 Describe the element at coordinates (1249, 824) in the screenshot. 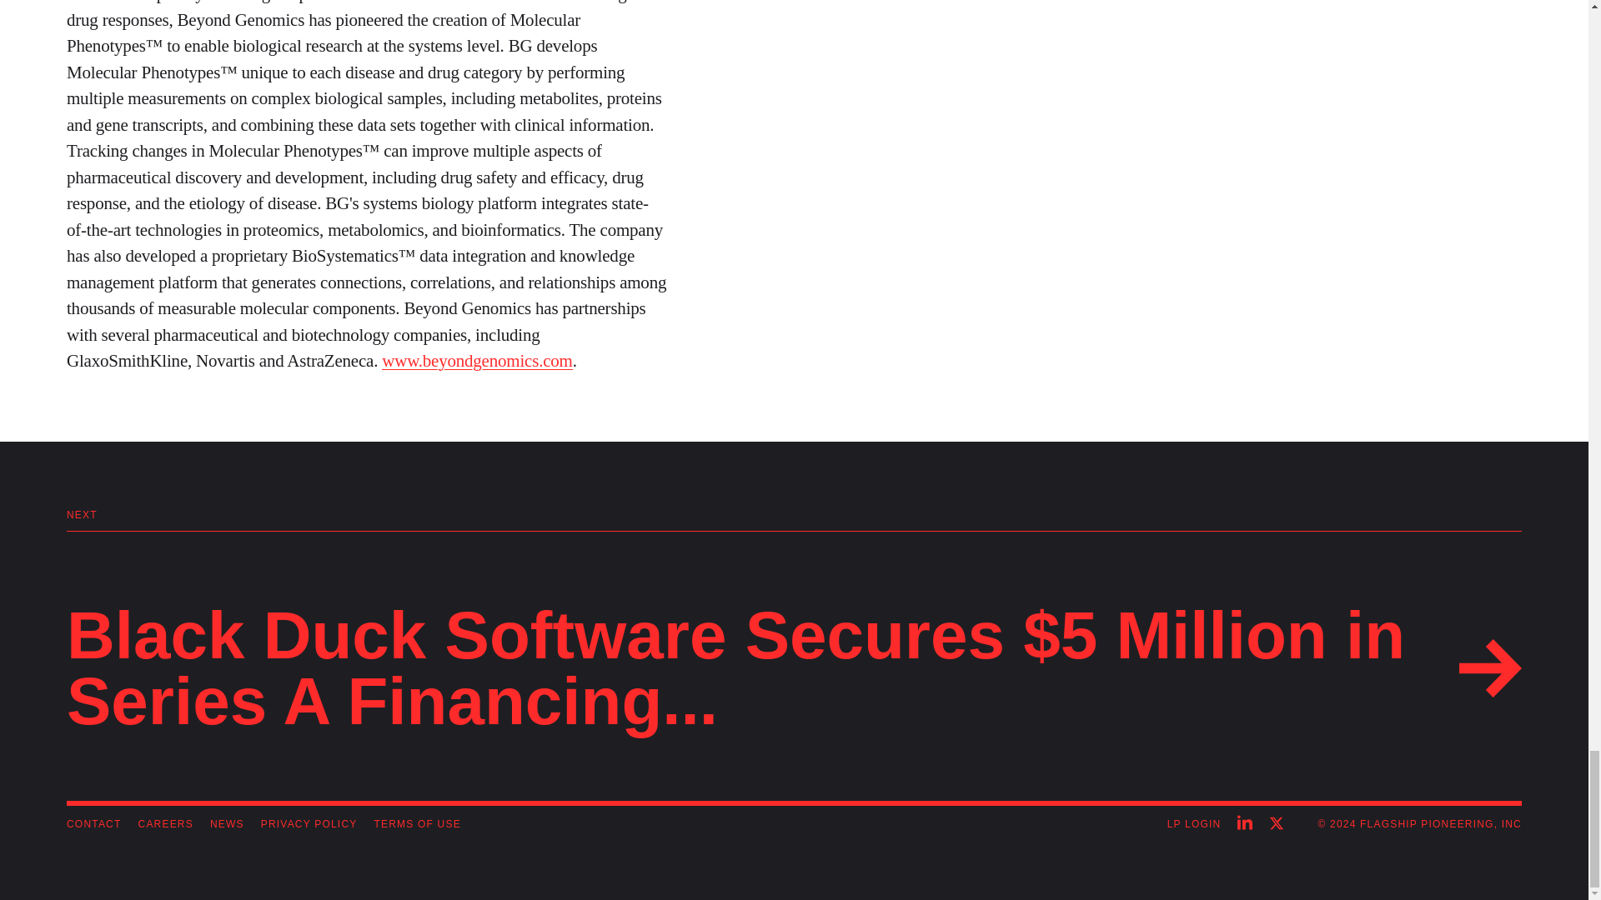

I see `Follow on linkedin` at that location.